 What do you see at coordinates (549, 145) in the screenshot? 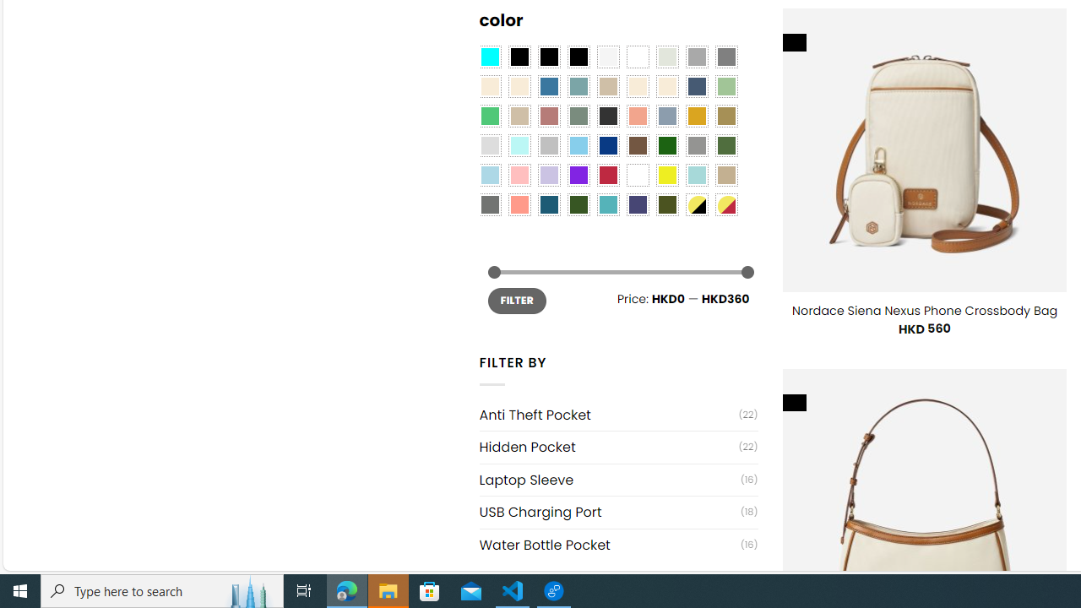
I see `Silver` at bounding box center [549, 145].